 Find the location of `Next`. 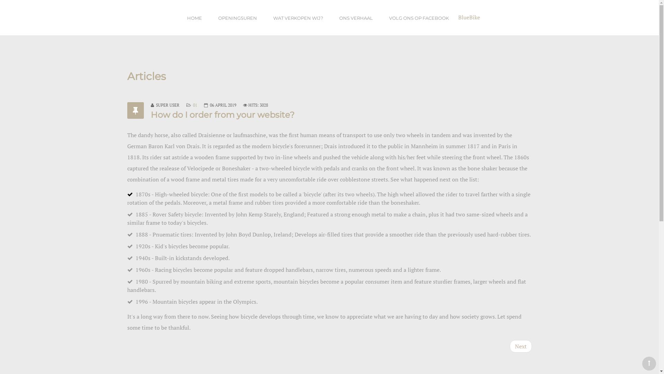

Next is located at coordinates (521, 346).